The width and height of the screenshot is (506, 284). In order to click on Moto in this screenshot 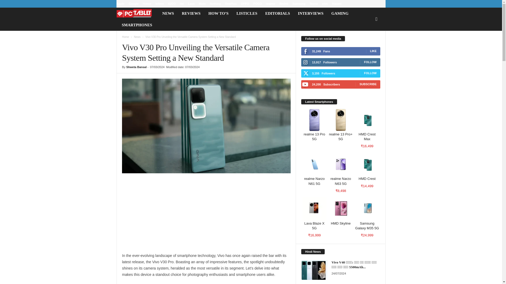, I will do `click(202, 4)`.